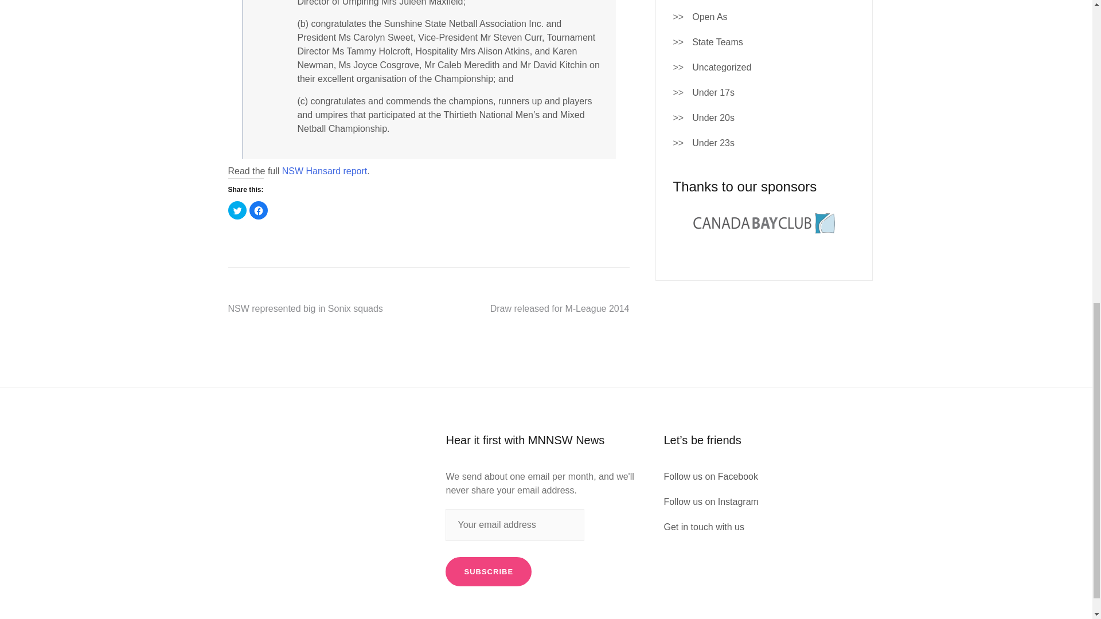 The image size is (1101, 619). Describe the element at coordinates (305, 308) in the screenshot. I see `NSW represented big in Sonix squads` at that location.